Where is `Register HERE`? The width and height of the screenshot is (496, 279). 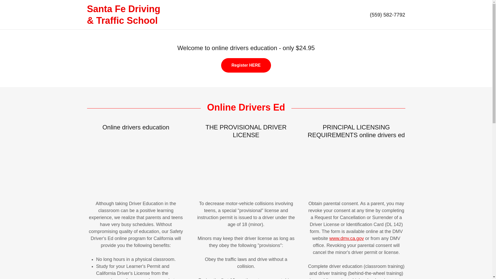 Register HERE is located at coordinates (246, 65).